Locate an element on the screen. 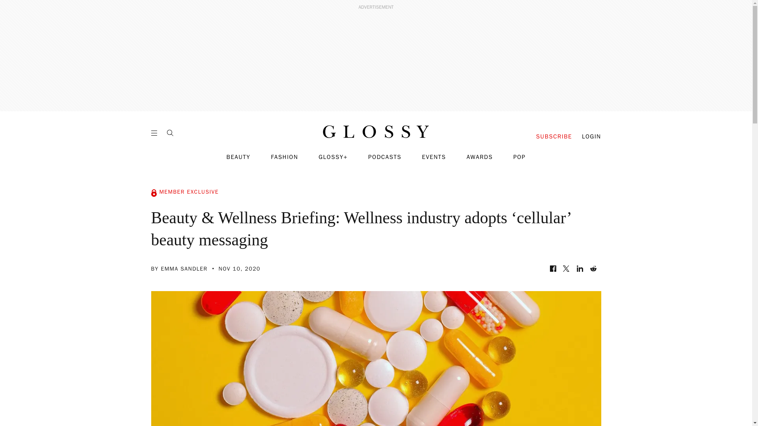  FASHION is located at coordinates (284, 157).